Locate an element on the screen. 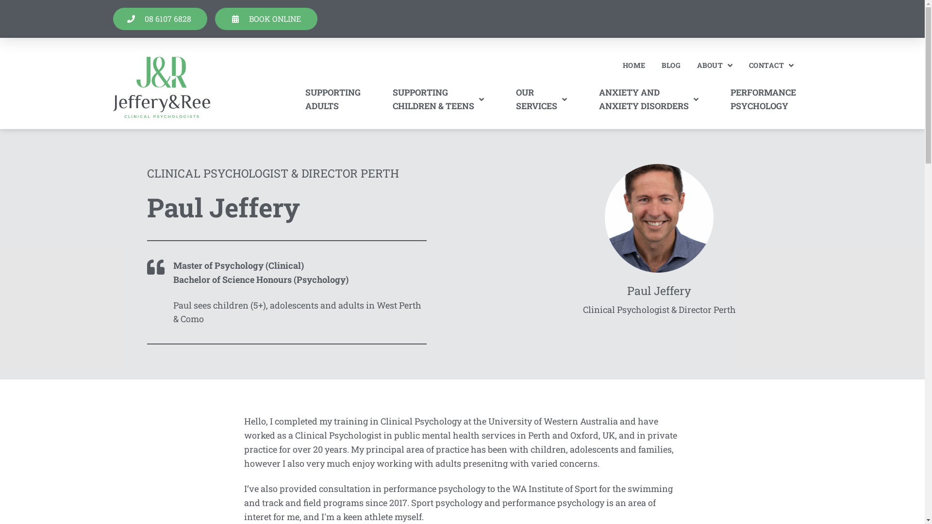  ABOUT is located at coordinates (715, 65).